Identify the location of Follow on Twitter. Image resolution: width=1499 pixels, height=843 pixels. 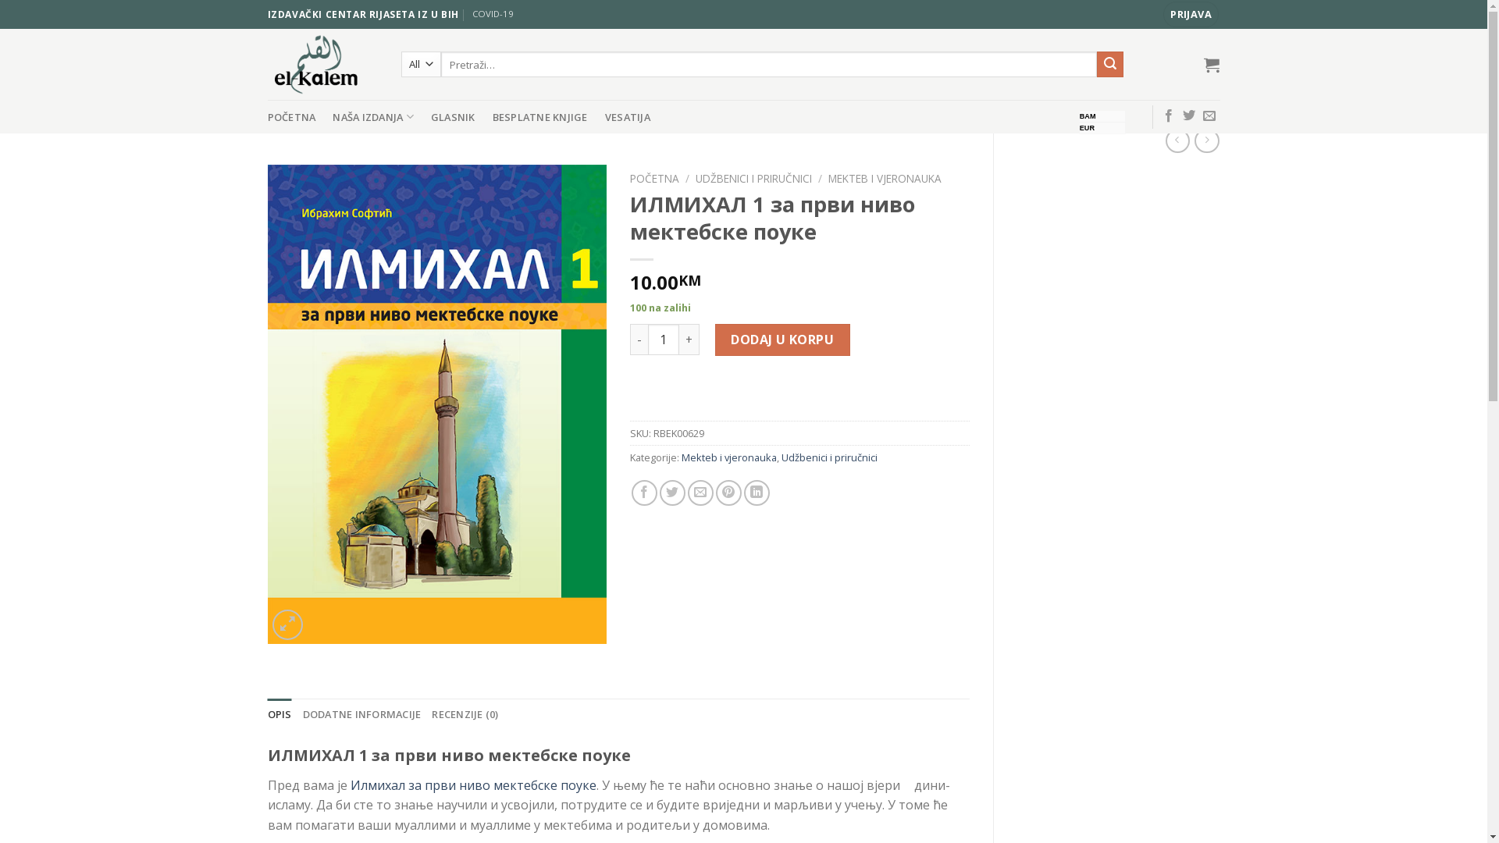
(1189, 116).